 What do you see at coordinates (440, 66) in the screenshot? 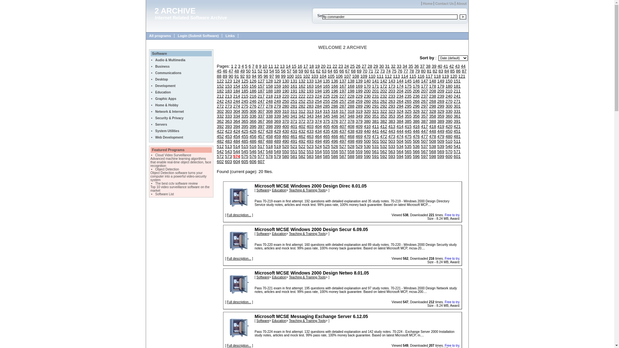
I see `40` at bounding box center [440, 66].